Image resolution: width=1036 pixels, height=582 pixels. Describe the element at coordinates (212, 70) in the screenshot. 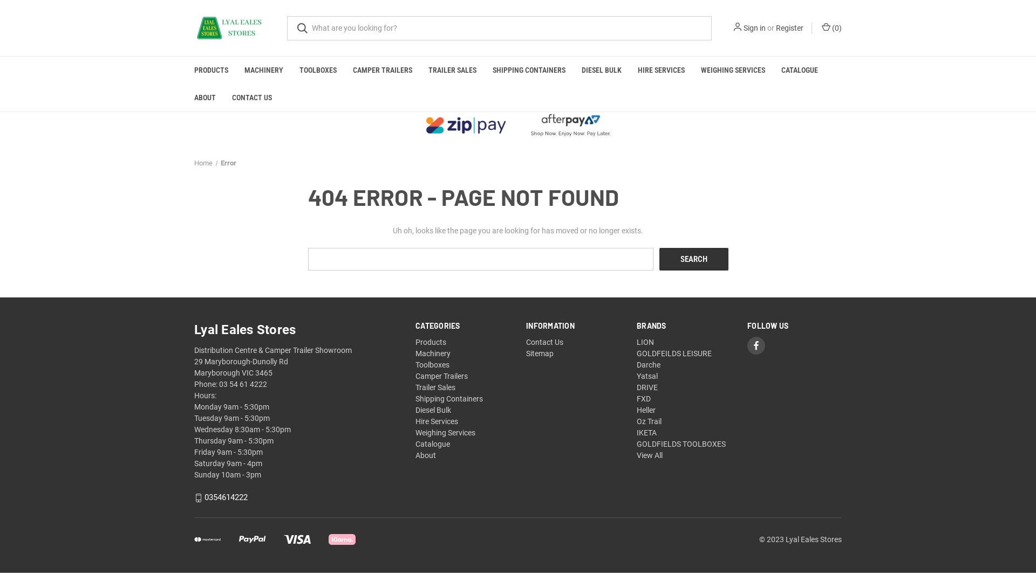

I see `PRODUCTS` at that location.